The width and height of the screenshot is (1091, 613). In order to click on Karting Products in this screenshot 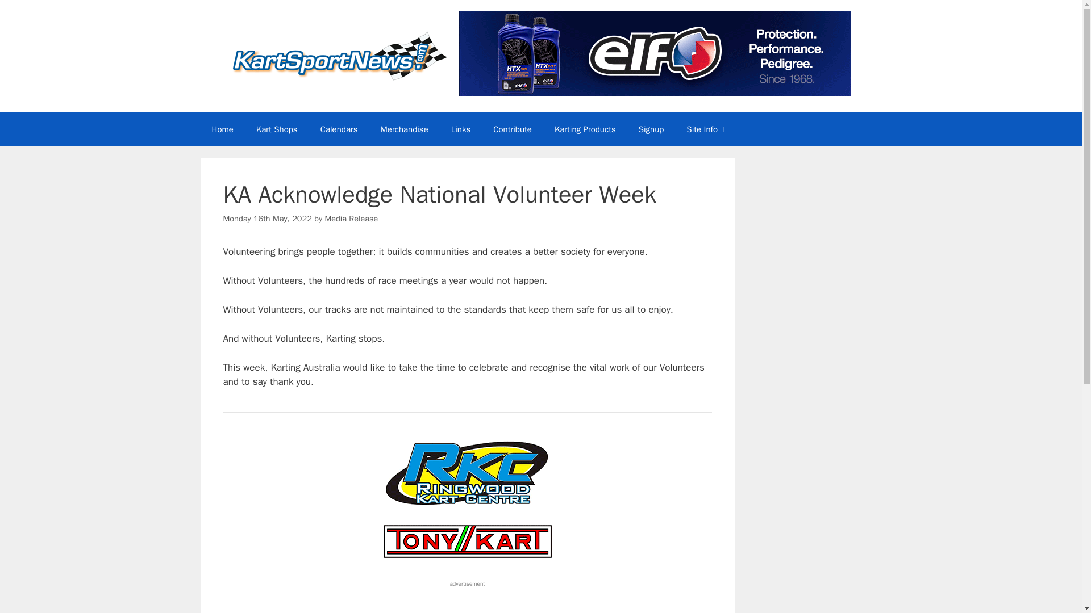, I will do `click(585, 129)`.